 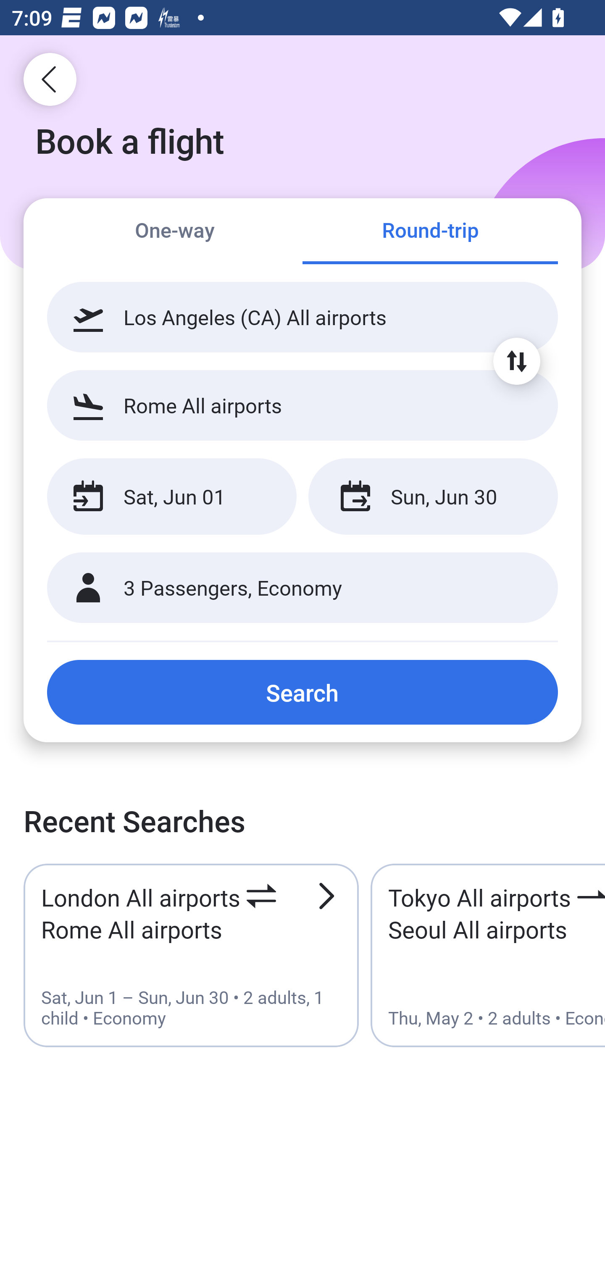 What do you see at coordinates (433, 497) in the screenshot?
I see `Sun, Jun 30` at bounding box center [433, 497].